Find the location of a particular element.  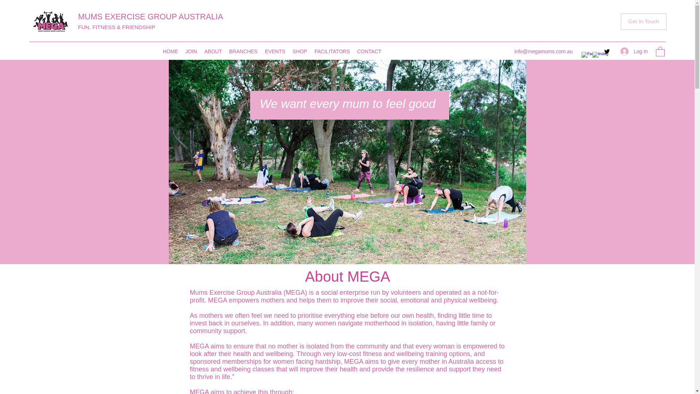

Log In is located at coordinates (634, 51).